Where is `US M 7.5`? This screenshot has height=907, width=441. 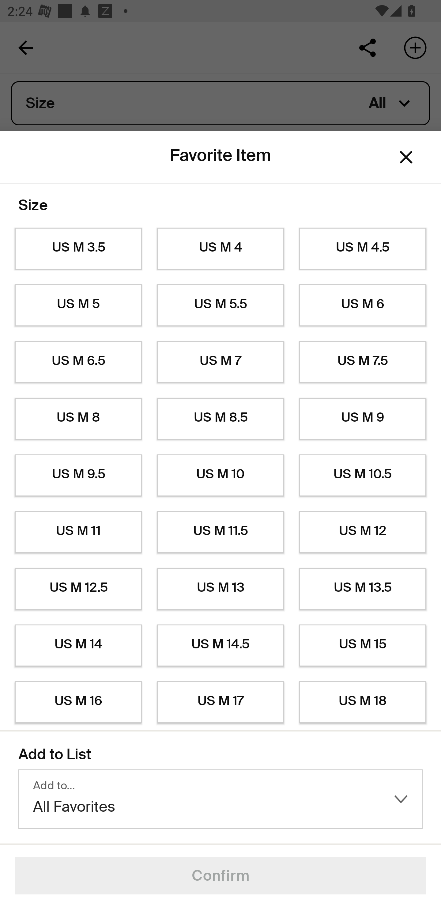 US M 7.5 is located at coordinates (363, 362).